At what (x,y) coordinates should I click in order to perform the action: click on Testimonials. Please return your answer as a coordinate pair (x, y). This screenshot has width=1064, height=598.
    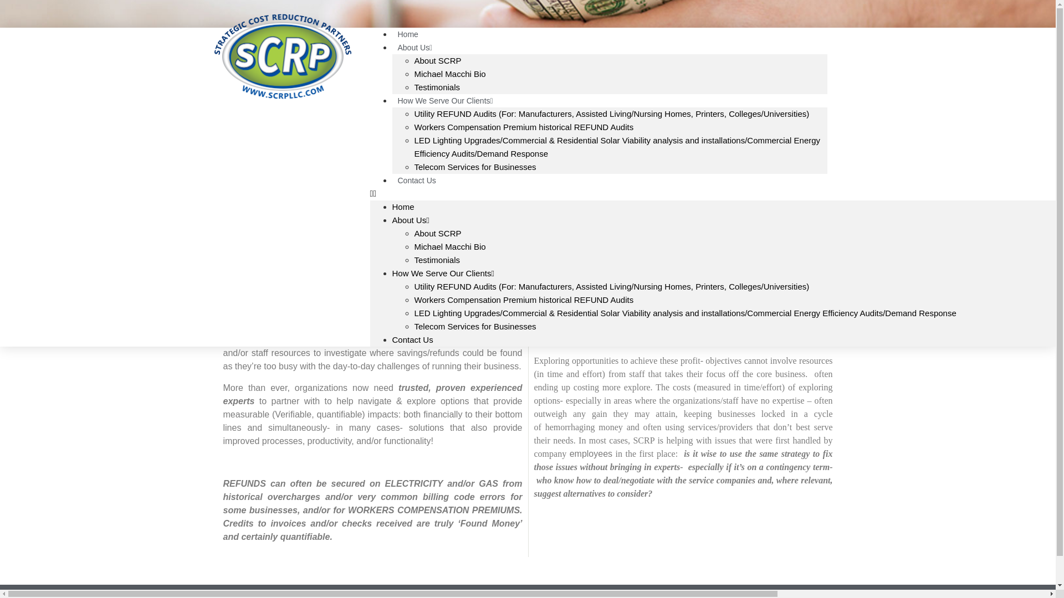
    Looking at the image, I should click on (438, 87).